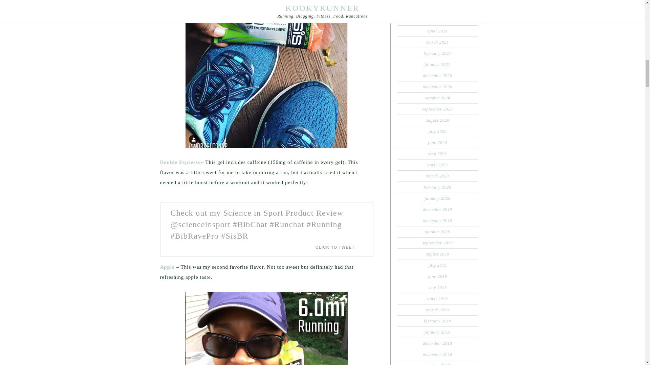  I want to click on Double Espresso, so click(180, 162).